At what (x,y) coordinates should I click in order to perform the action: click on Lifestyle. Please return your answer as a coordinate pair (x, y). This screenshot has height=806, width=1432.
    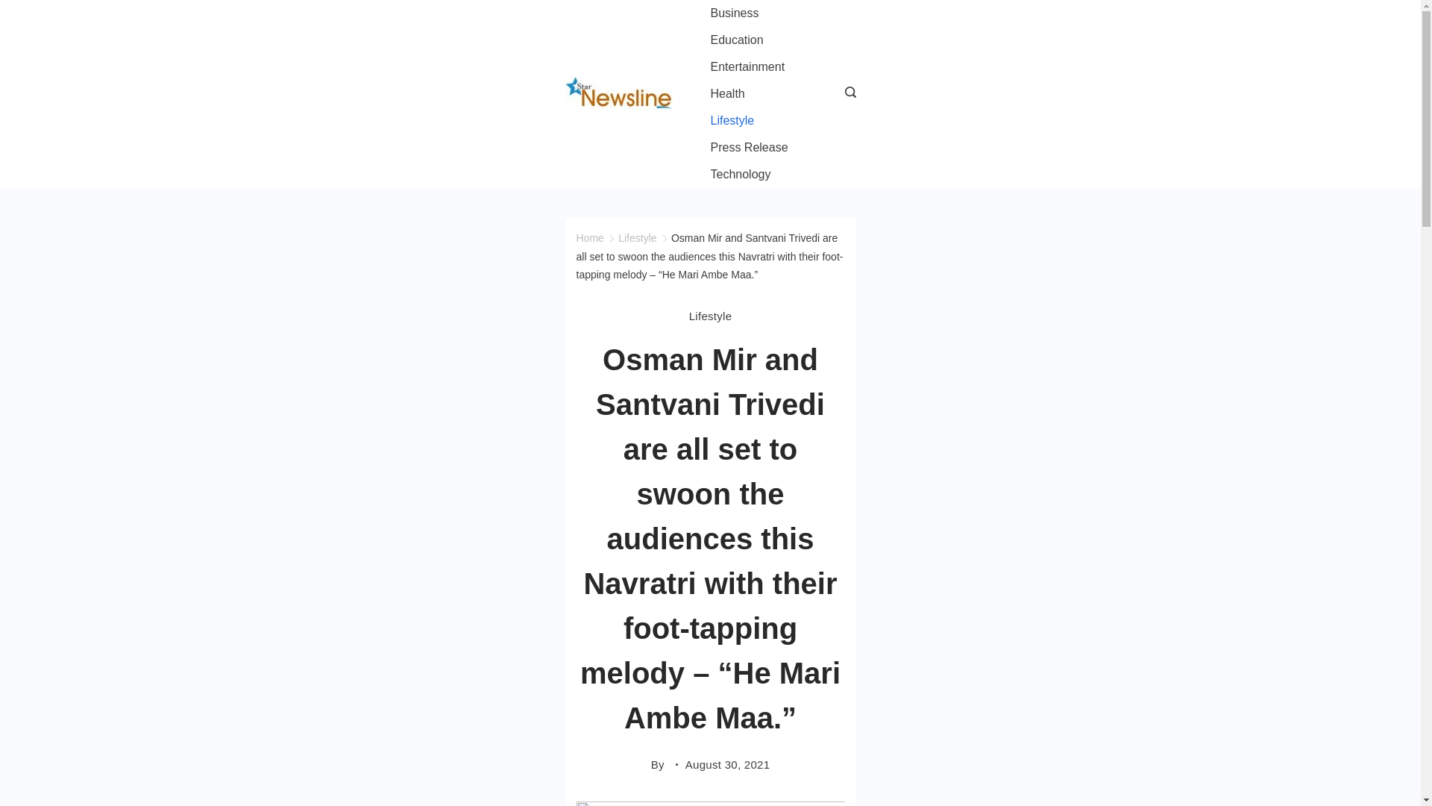
    Looking at the image, I should click on (710, 316).